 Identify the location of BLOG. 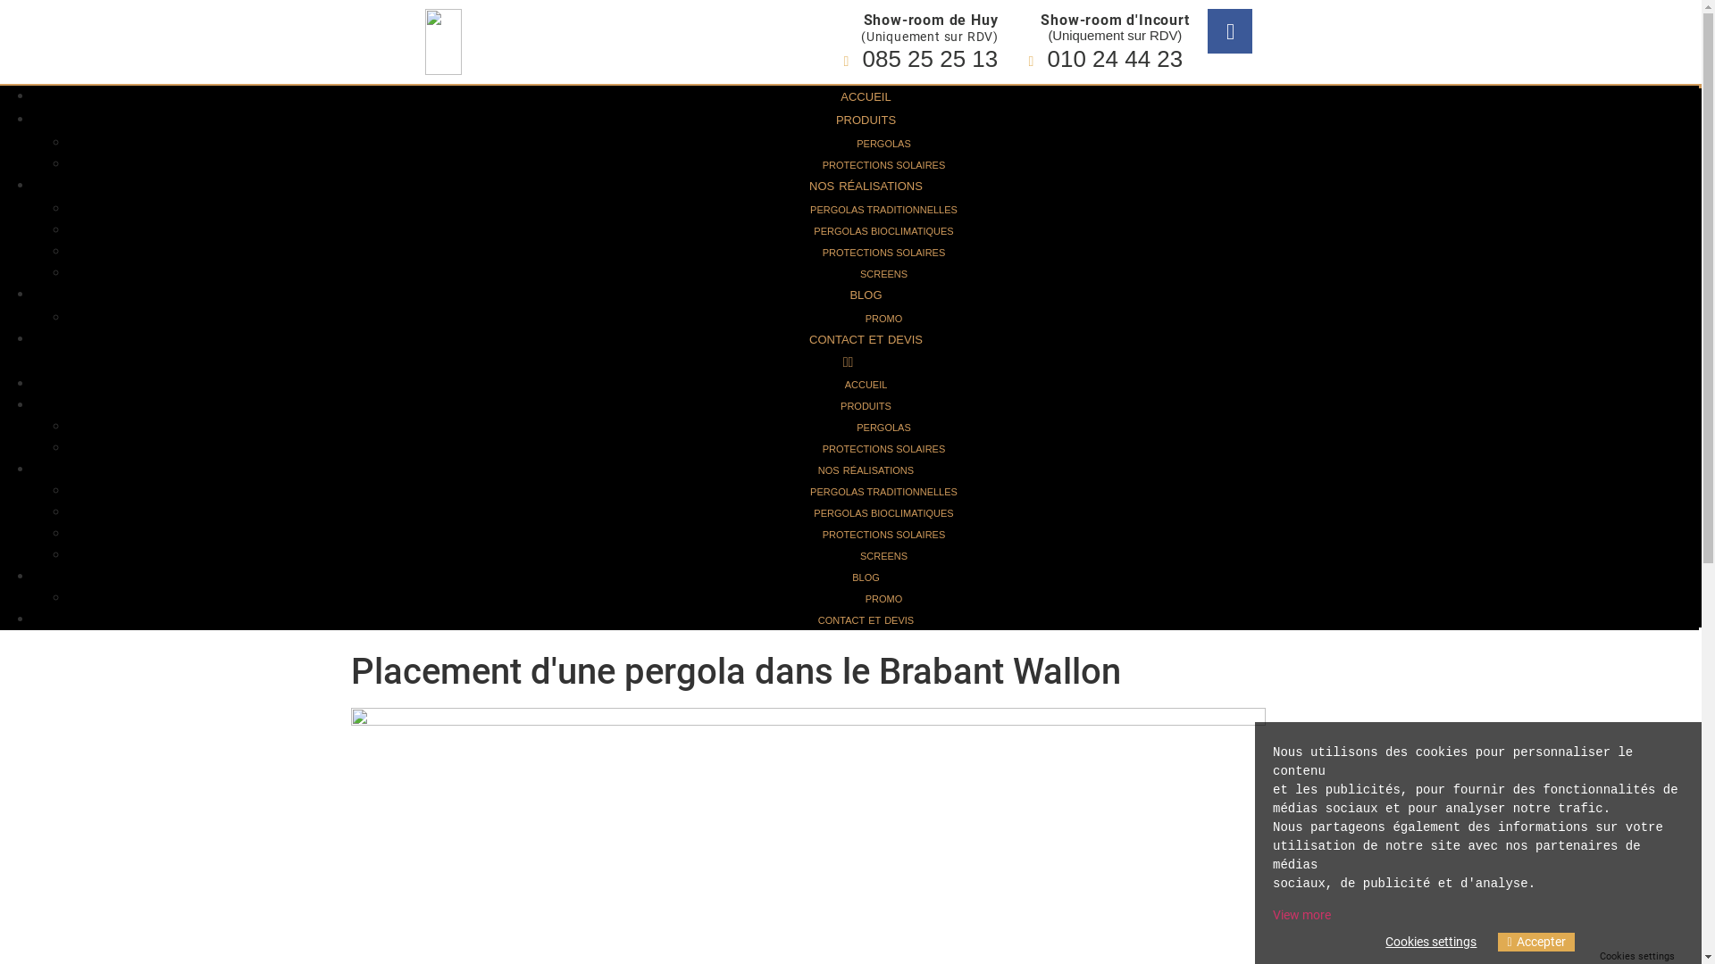
(866, 295).